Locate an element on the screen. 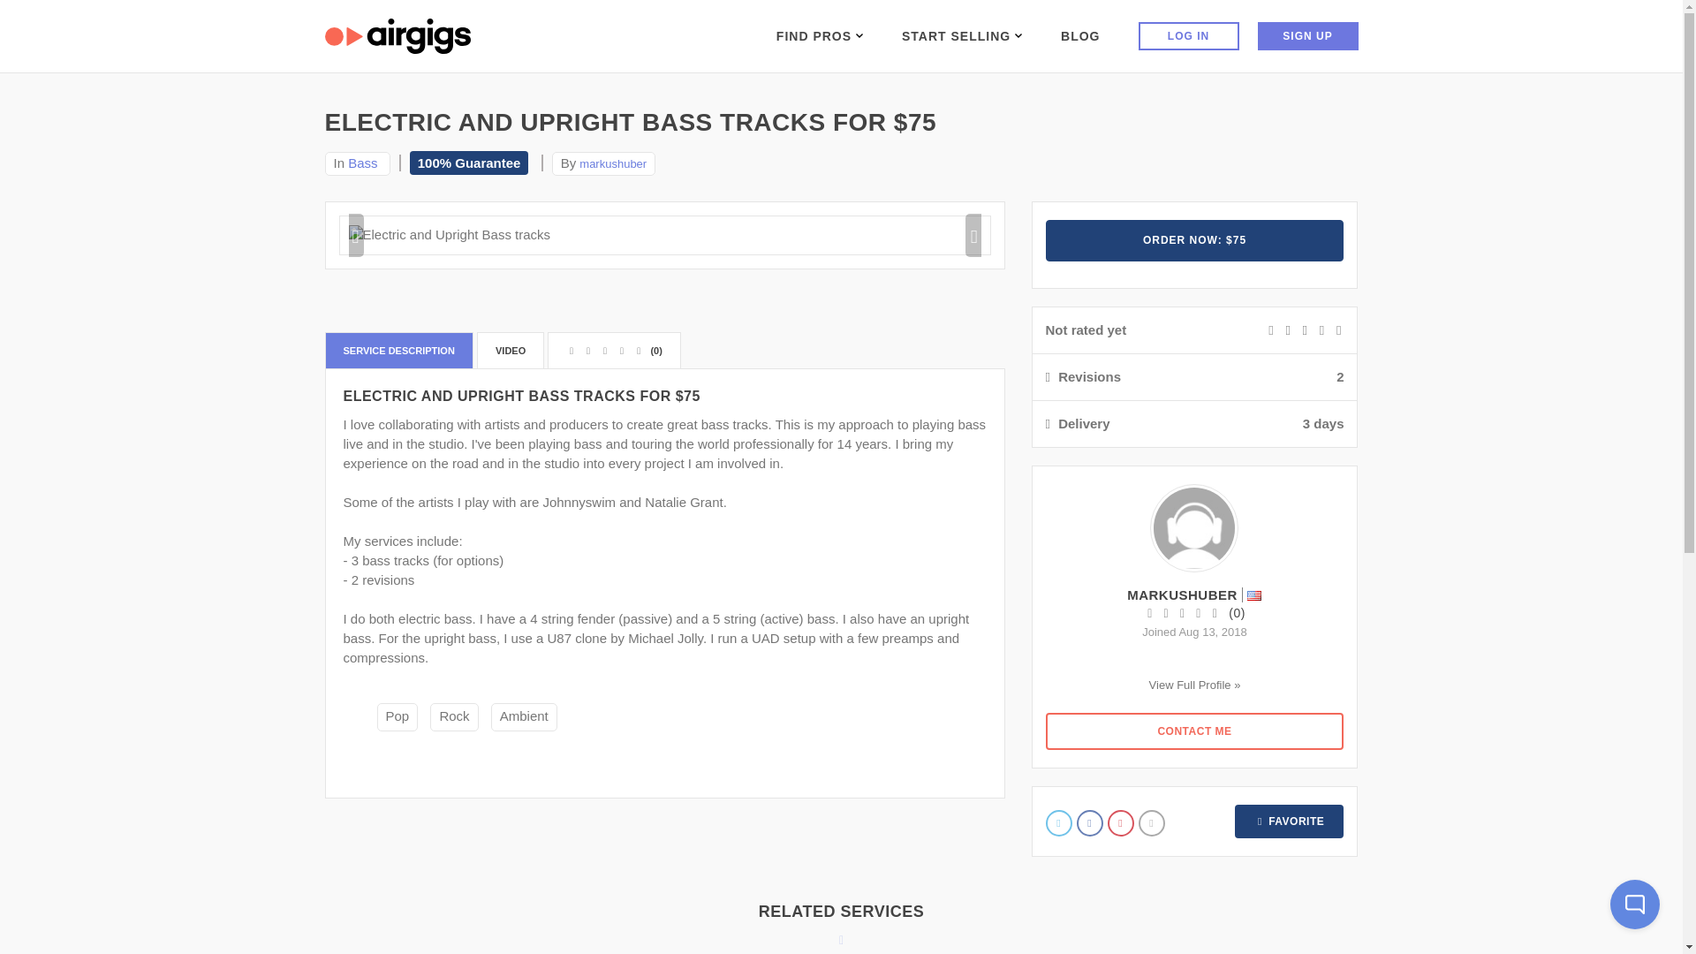 This screenshot has height=954, width=1696. Order Now is located at coordinates (1195, 240).